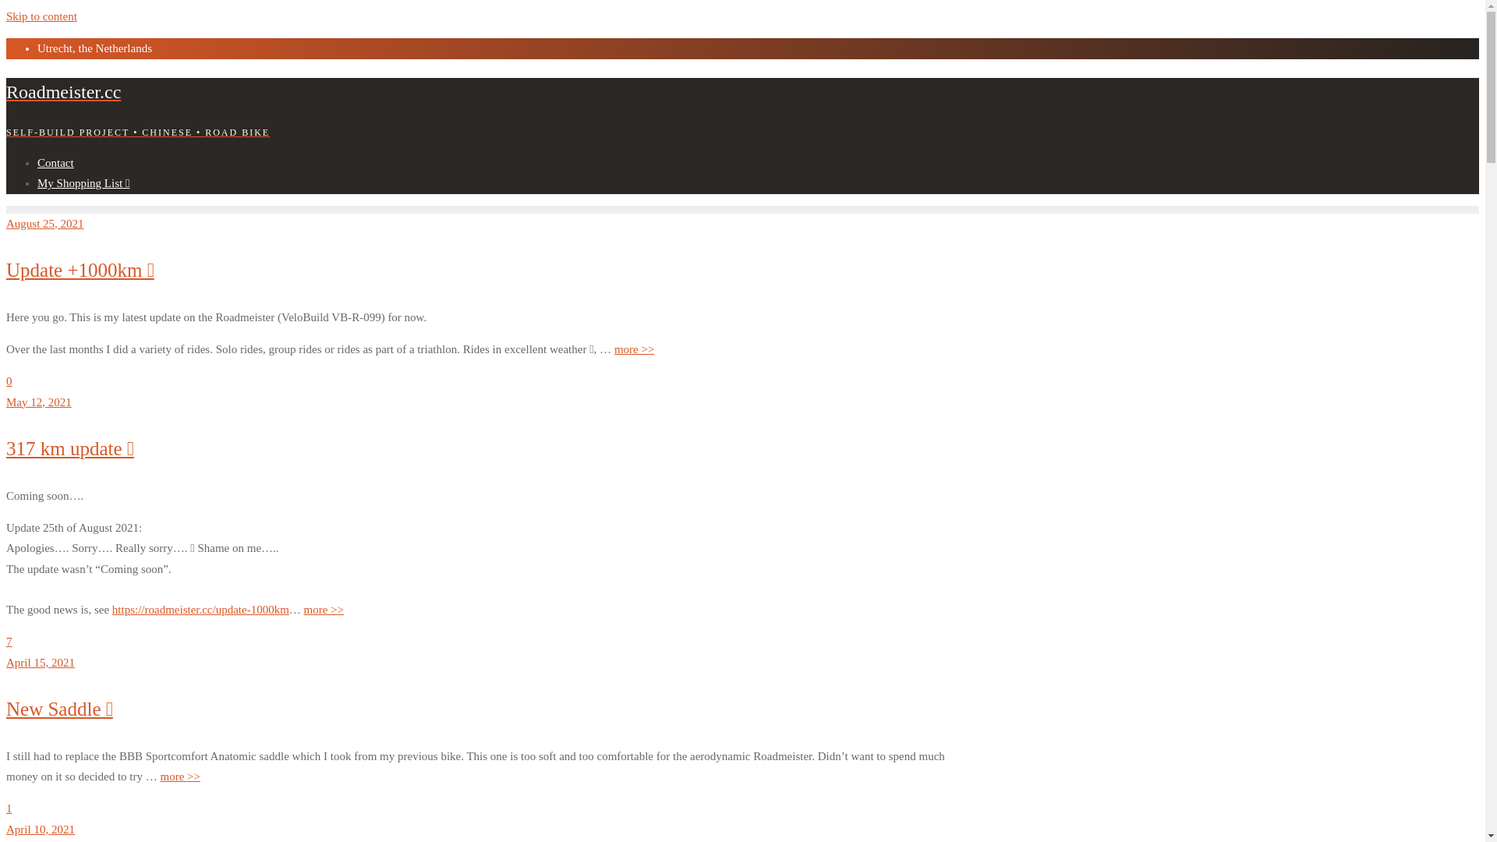 Image resolution: width=1497 pixels, height=842 pixels. I want to click on Skip to content, so click(42, 16).